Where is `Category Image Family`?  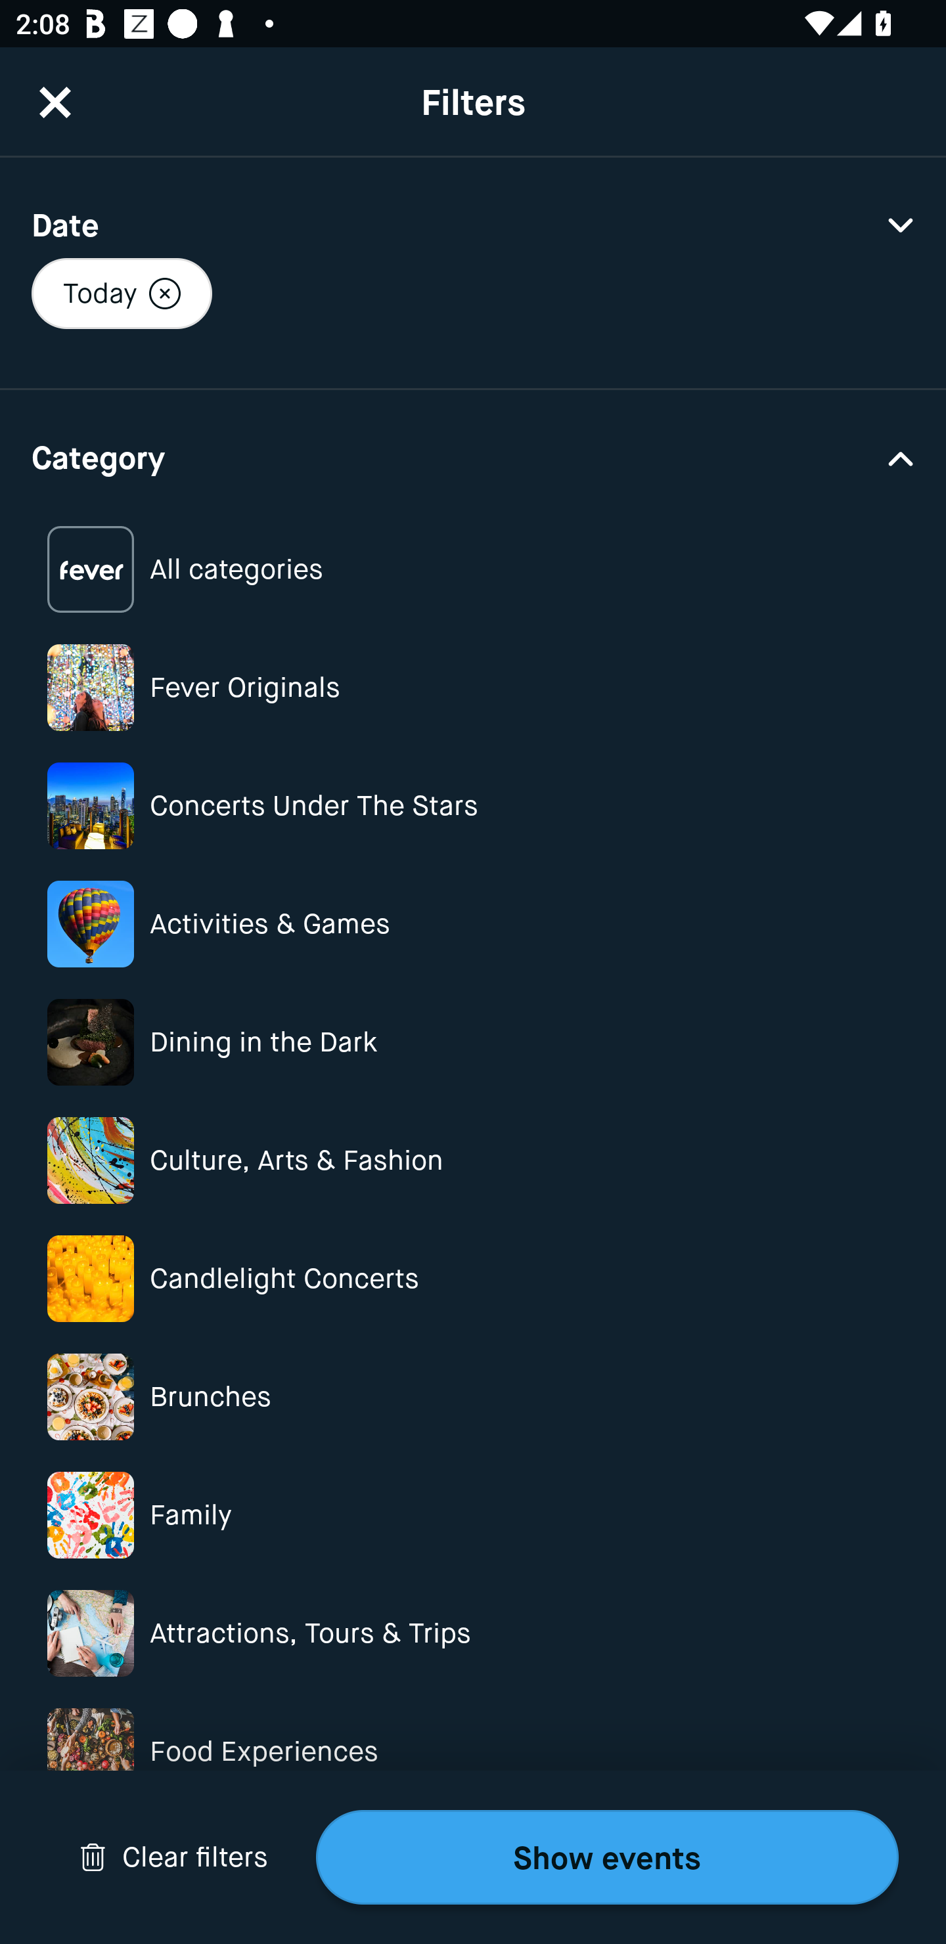
Category Image Family is located at coordinates (473, 1514).